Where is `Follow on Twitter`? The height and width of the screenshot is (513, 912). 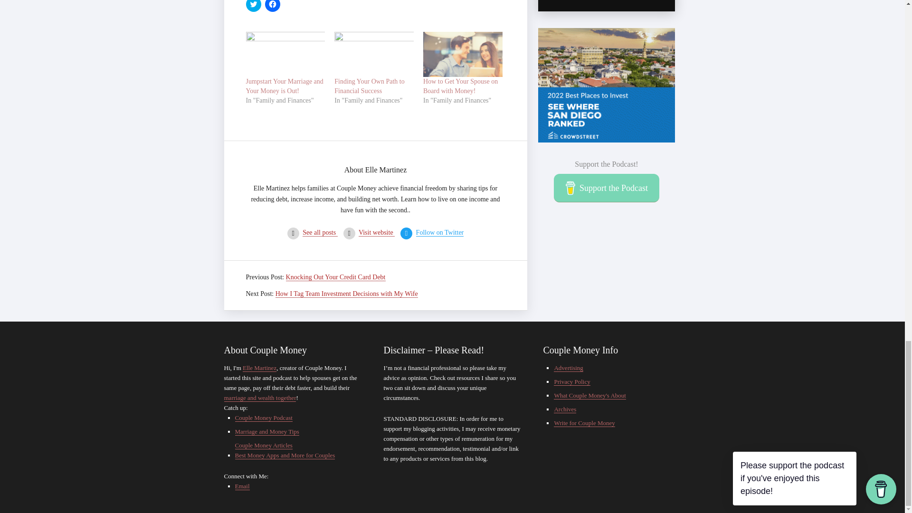 Follow on Twitter is located at coordinates (440, 232).